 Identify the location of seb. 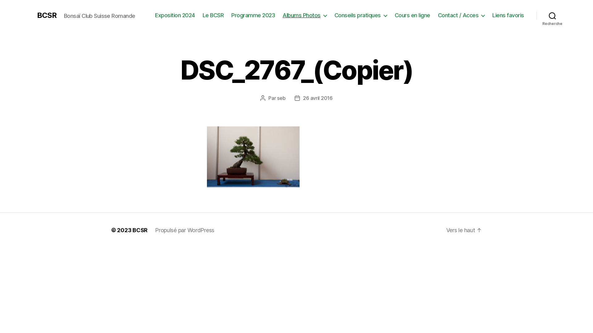
(281, 98).